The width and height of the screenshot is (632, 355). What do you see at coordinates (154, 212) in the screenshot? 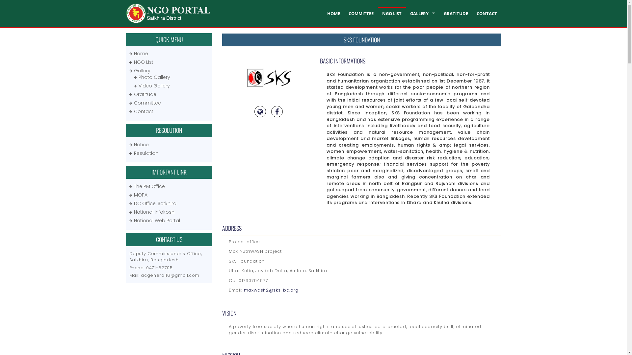
I see `National Infokosh` at bounding box center [154, 212].